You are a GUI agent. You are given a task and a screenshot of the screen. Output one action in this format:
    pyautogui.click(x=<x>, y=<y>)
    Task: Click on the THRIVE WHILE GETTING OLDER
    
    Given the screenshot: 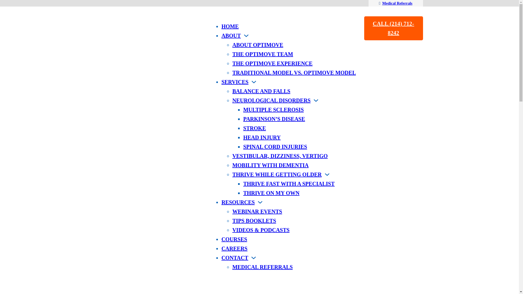 What is the action you would take?
    pyautogui.click(x=277, y=174)
    